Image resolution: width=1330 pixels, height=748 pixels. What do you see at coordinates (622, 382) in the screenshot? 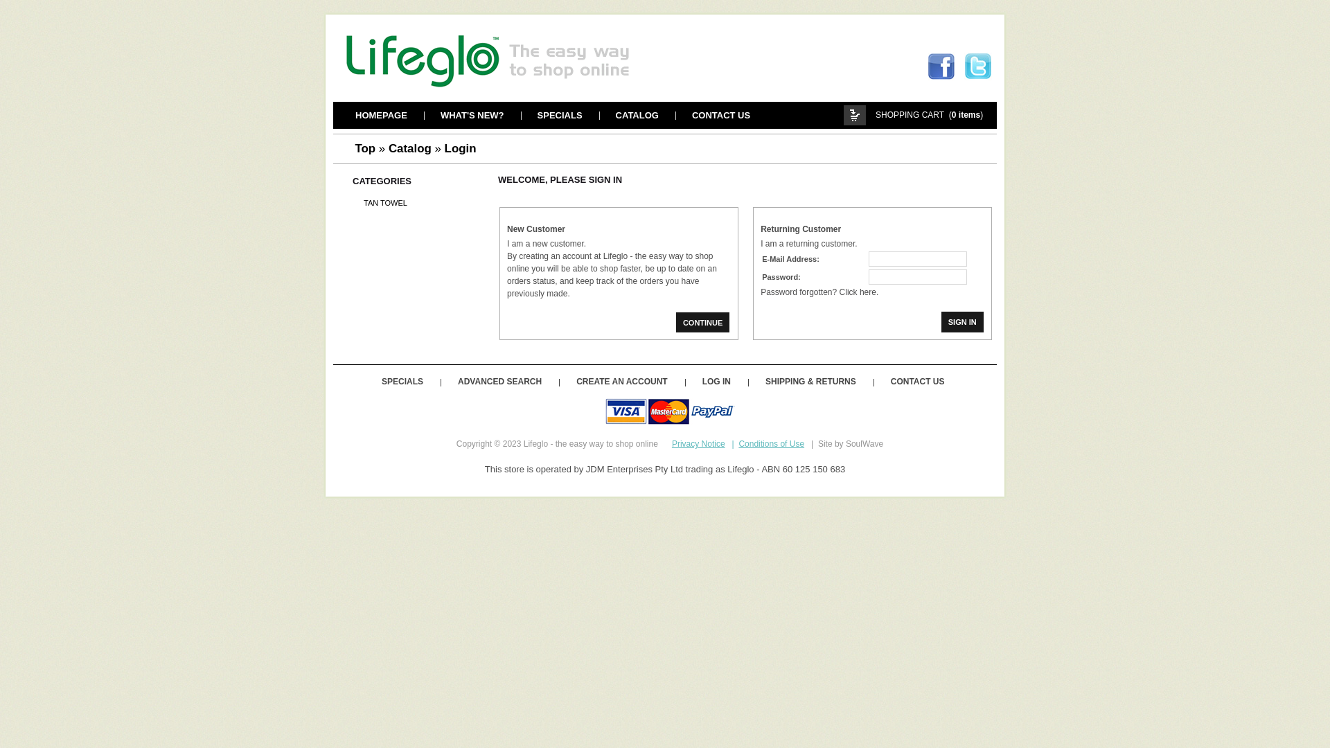
I see `CREATE AN ACCOUNT` at bounding box center [622, 382].